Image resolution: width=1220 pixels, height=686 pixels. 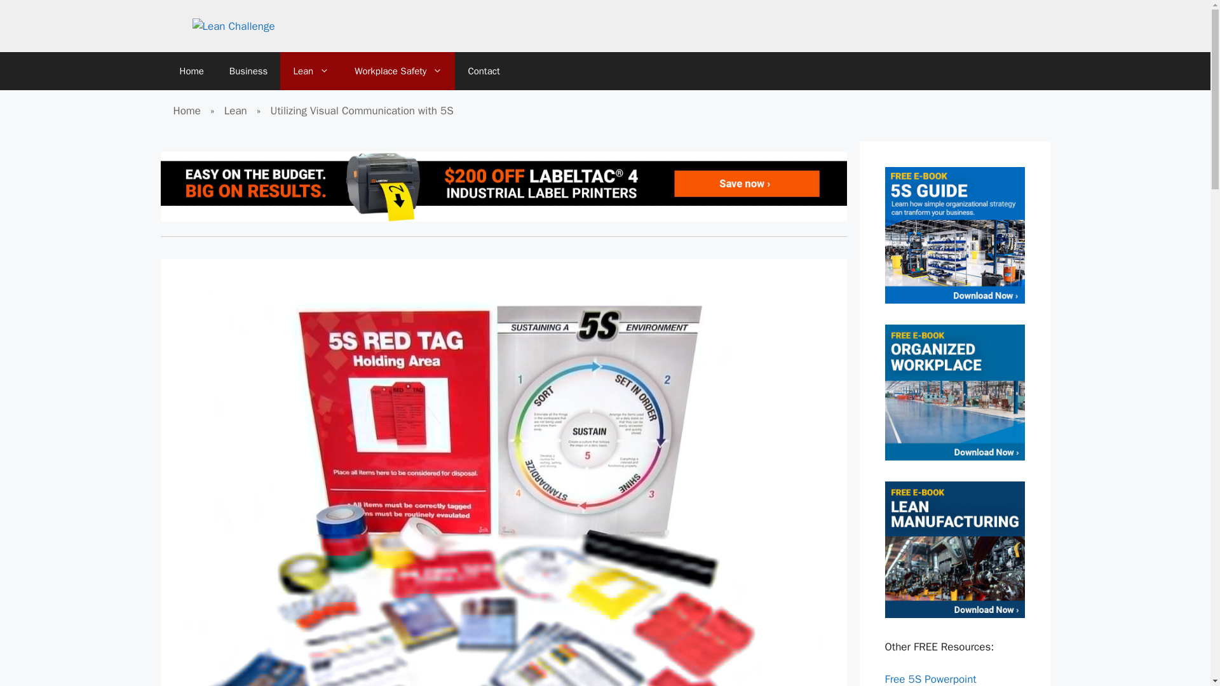 I want to click on Lean, so click(x=311, y=71).